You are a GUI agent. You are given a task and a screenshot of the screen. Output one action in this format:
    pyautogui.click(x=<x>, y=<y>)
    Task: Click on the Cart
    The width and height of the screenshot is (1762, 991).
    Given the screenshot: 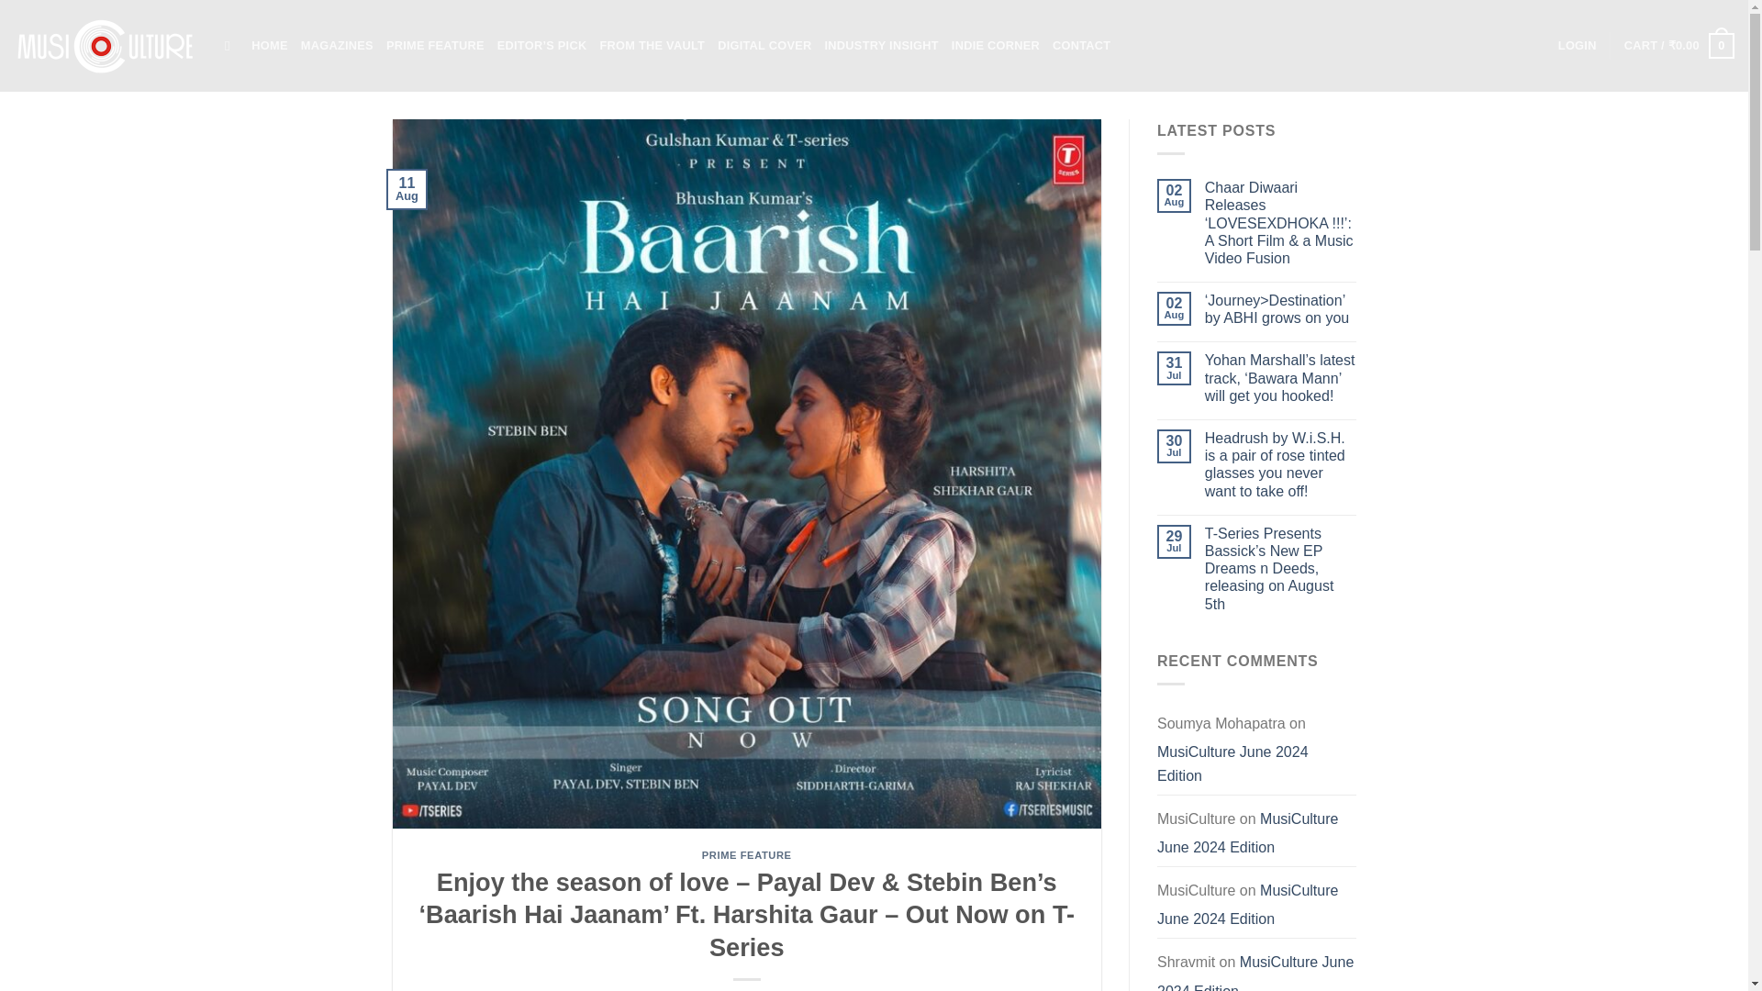 What is the action you would take?
    pyautogui.click(x=1679, y=45)
    